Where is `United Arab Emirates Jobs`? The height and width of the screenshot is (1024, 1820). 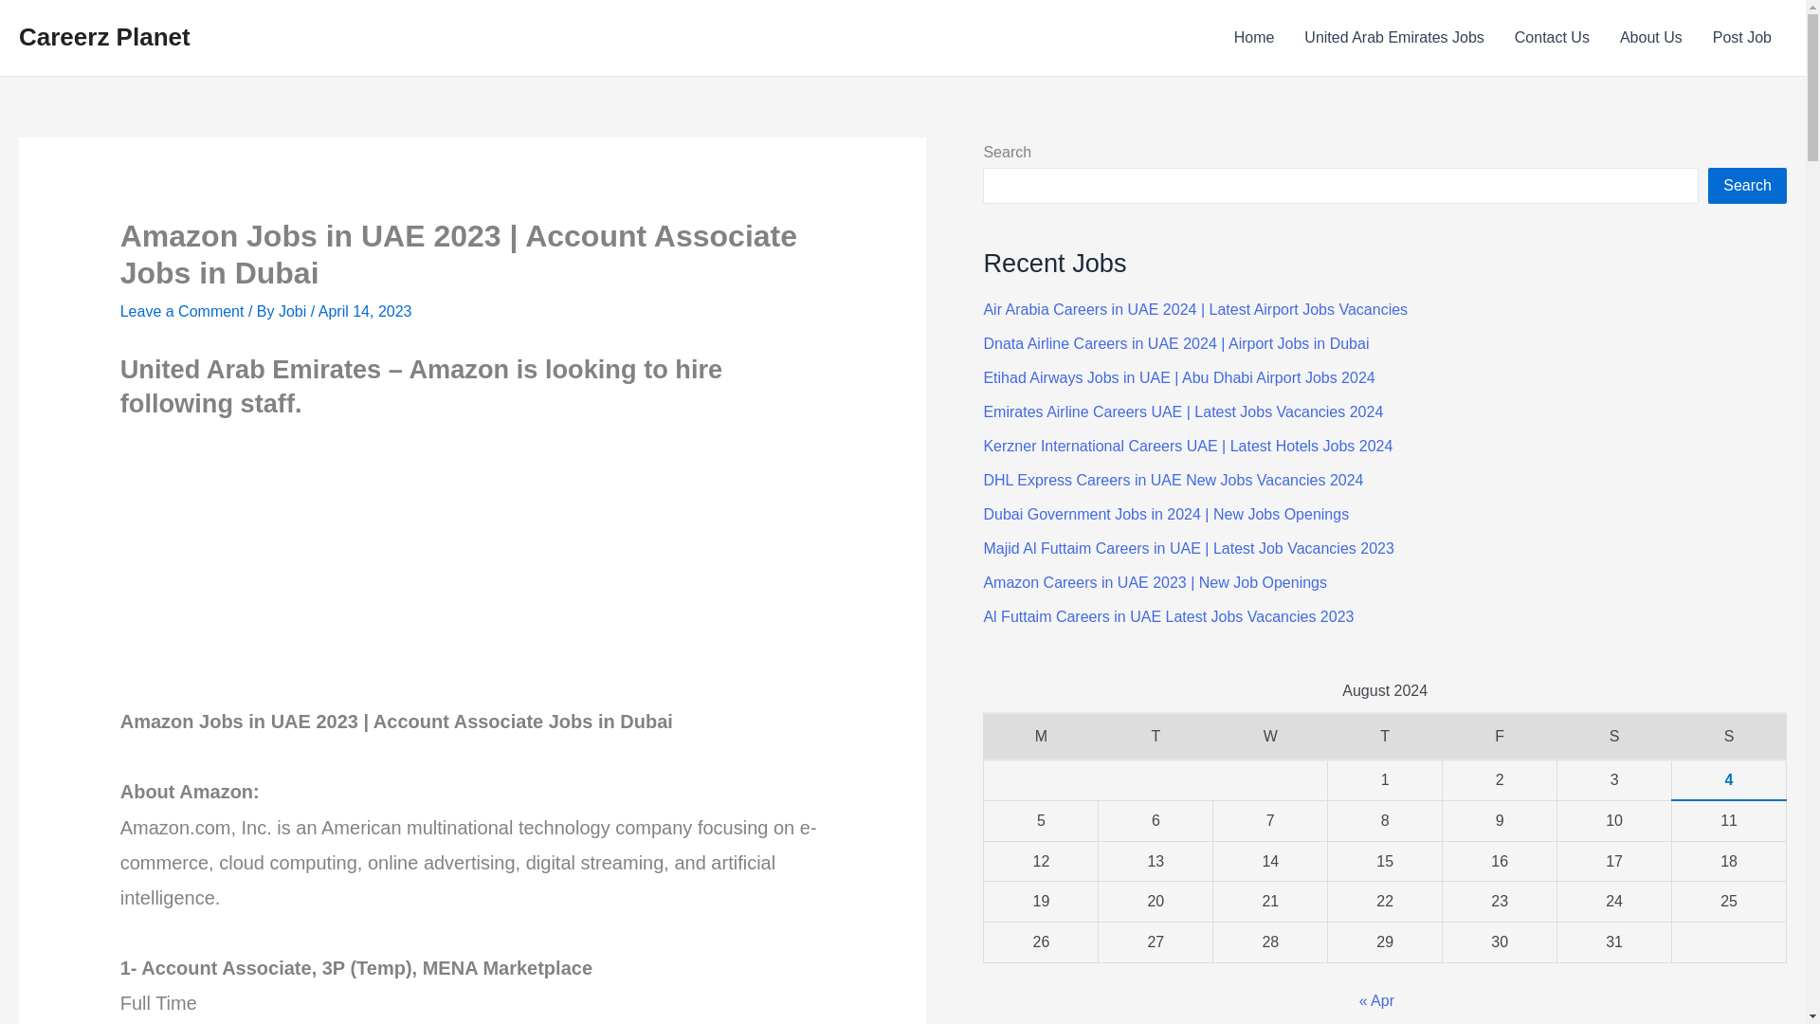
United Arab Emirates Jobs is located at coordinates (1393, 38).